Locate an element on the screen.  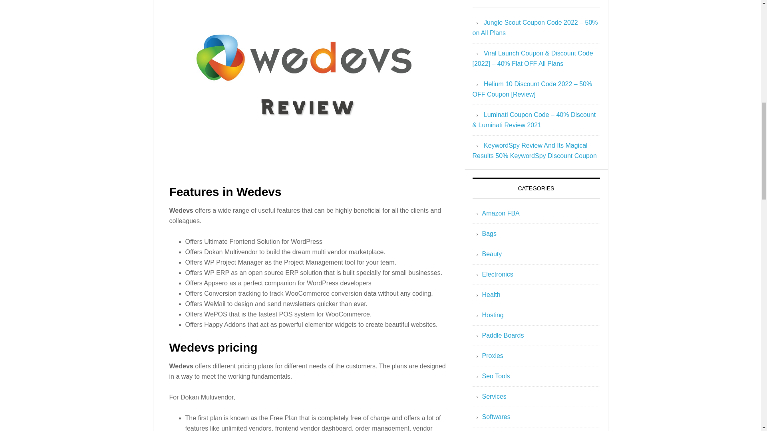
Beauty is located at coordinates (491, 254).